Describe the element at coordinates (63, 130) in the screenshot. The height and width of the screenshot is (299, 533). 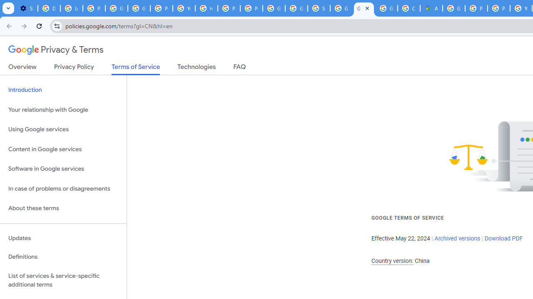
I see `Using Google services` at that location.